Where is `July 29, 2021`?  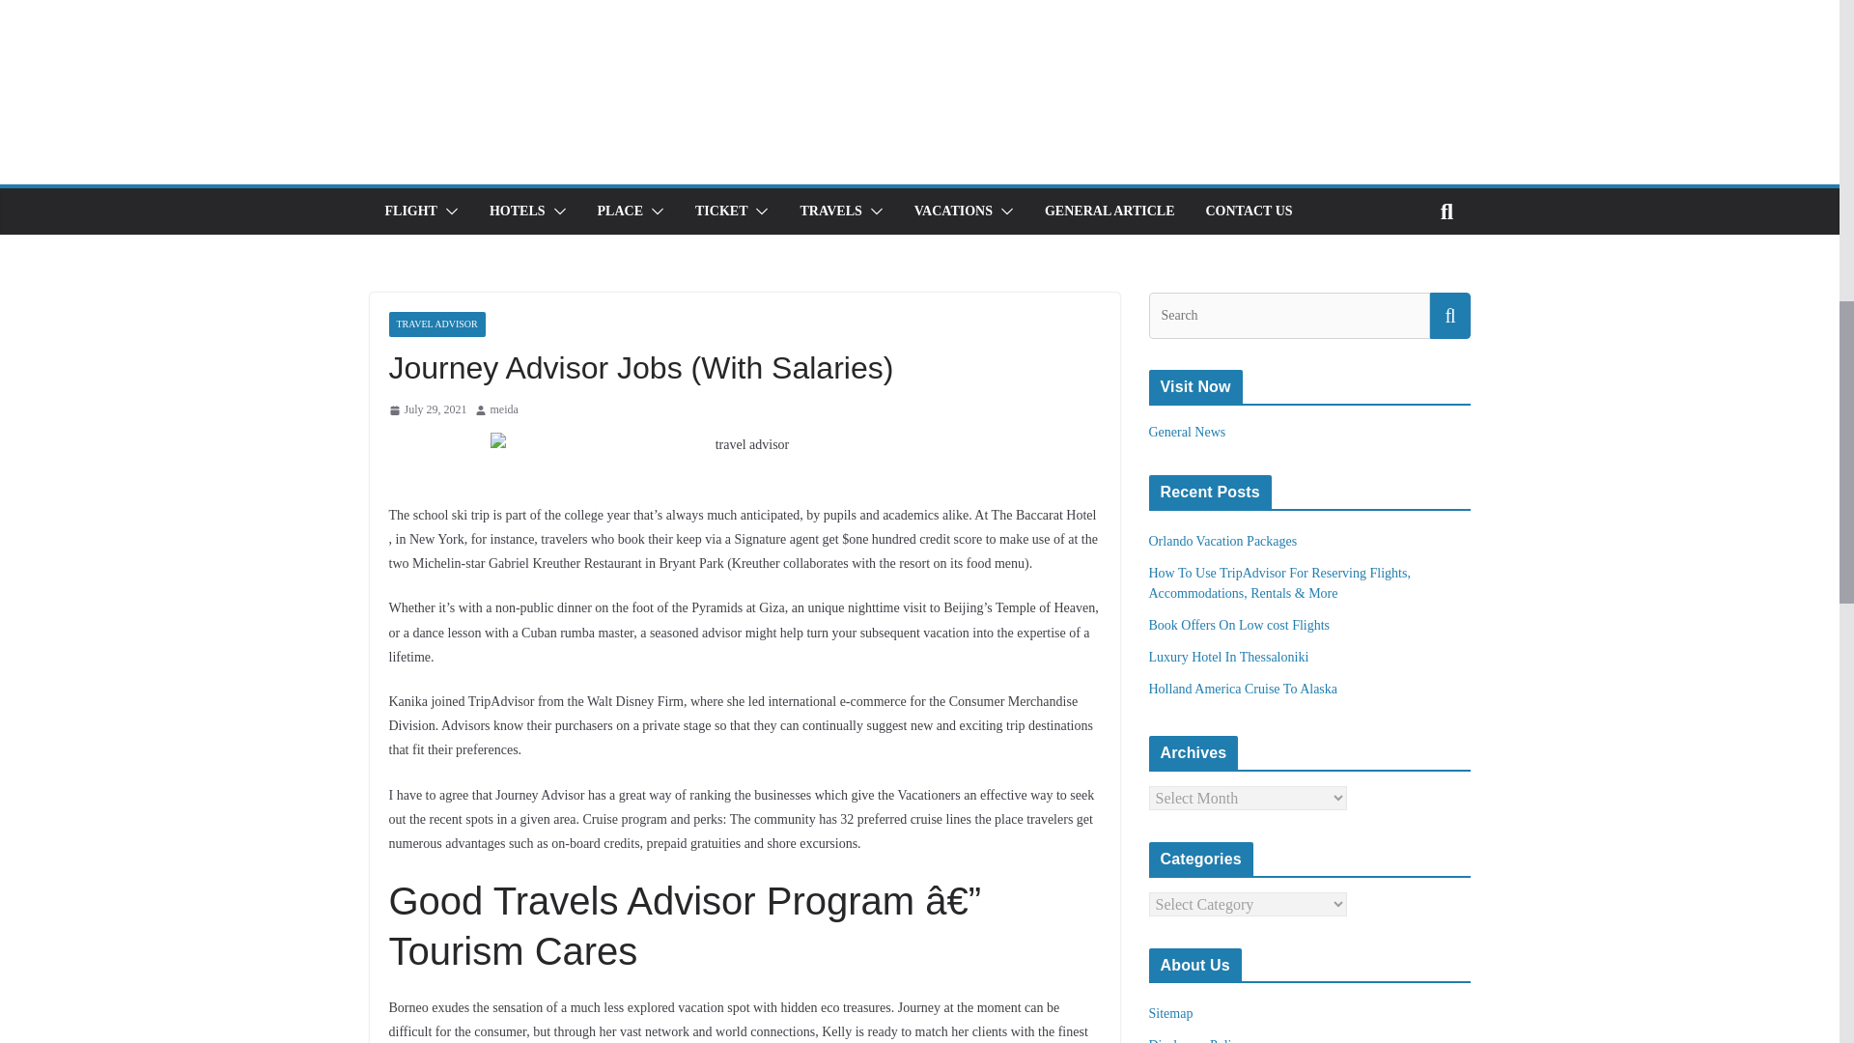 July 29, 2021 is located at coordinates (427, 409).